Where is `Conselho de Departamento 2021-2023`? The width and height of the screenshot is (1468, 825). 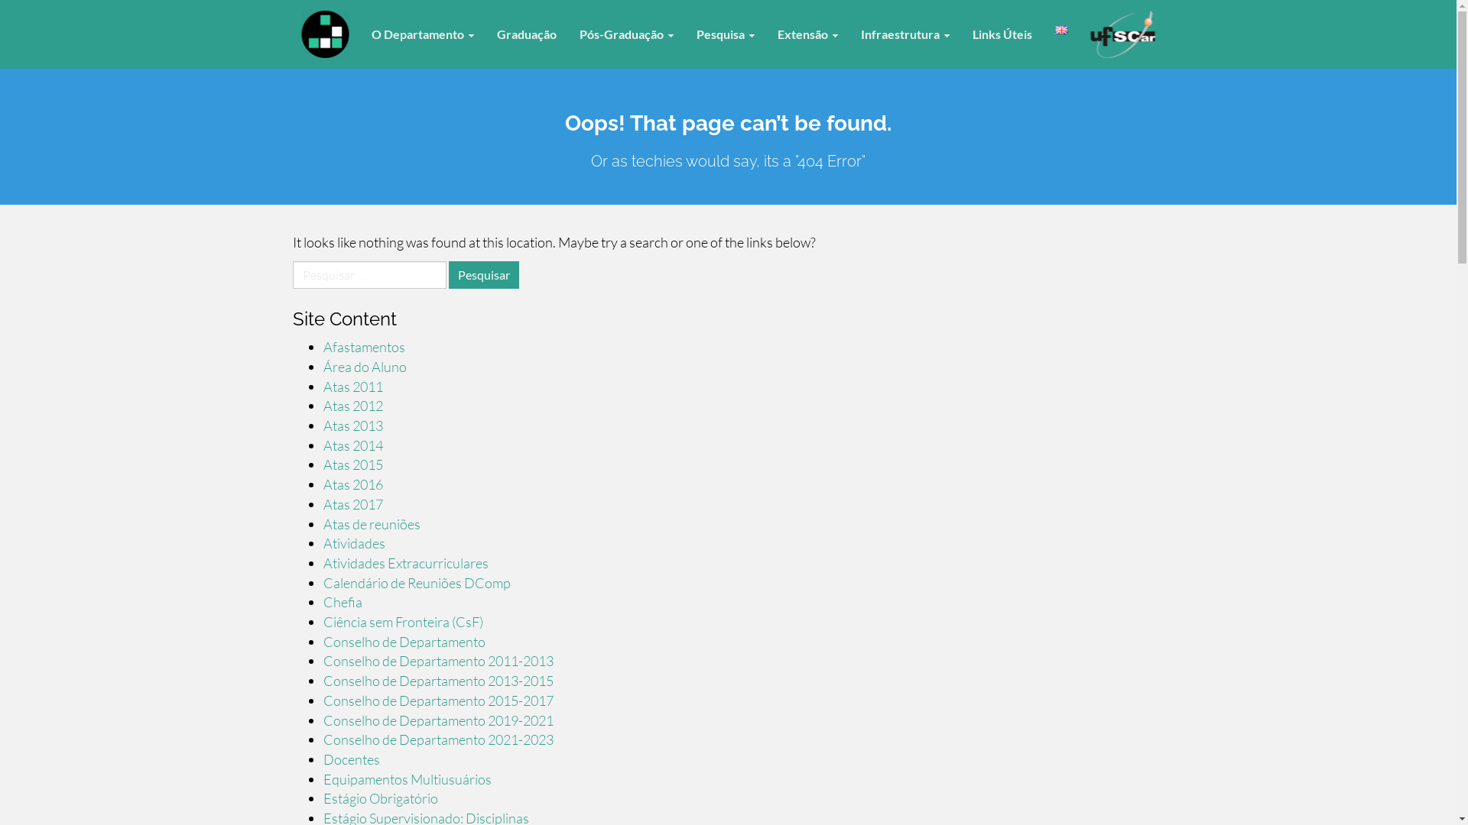 Conselho de Departamento 2021-2023 is located at coordinates (437, 739).